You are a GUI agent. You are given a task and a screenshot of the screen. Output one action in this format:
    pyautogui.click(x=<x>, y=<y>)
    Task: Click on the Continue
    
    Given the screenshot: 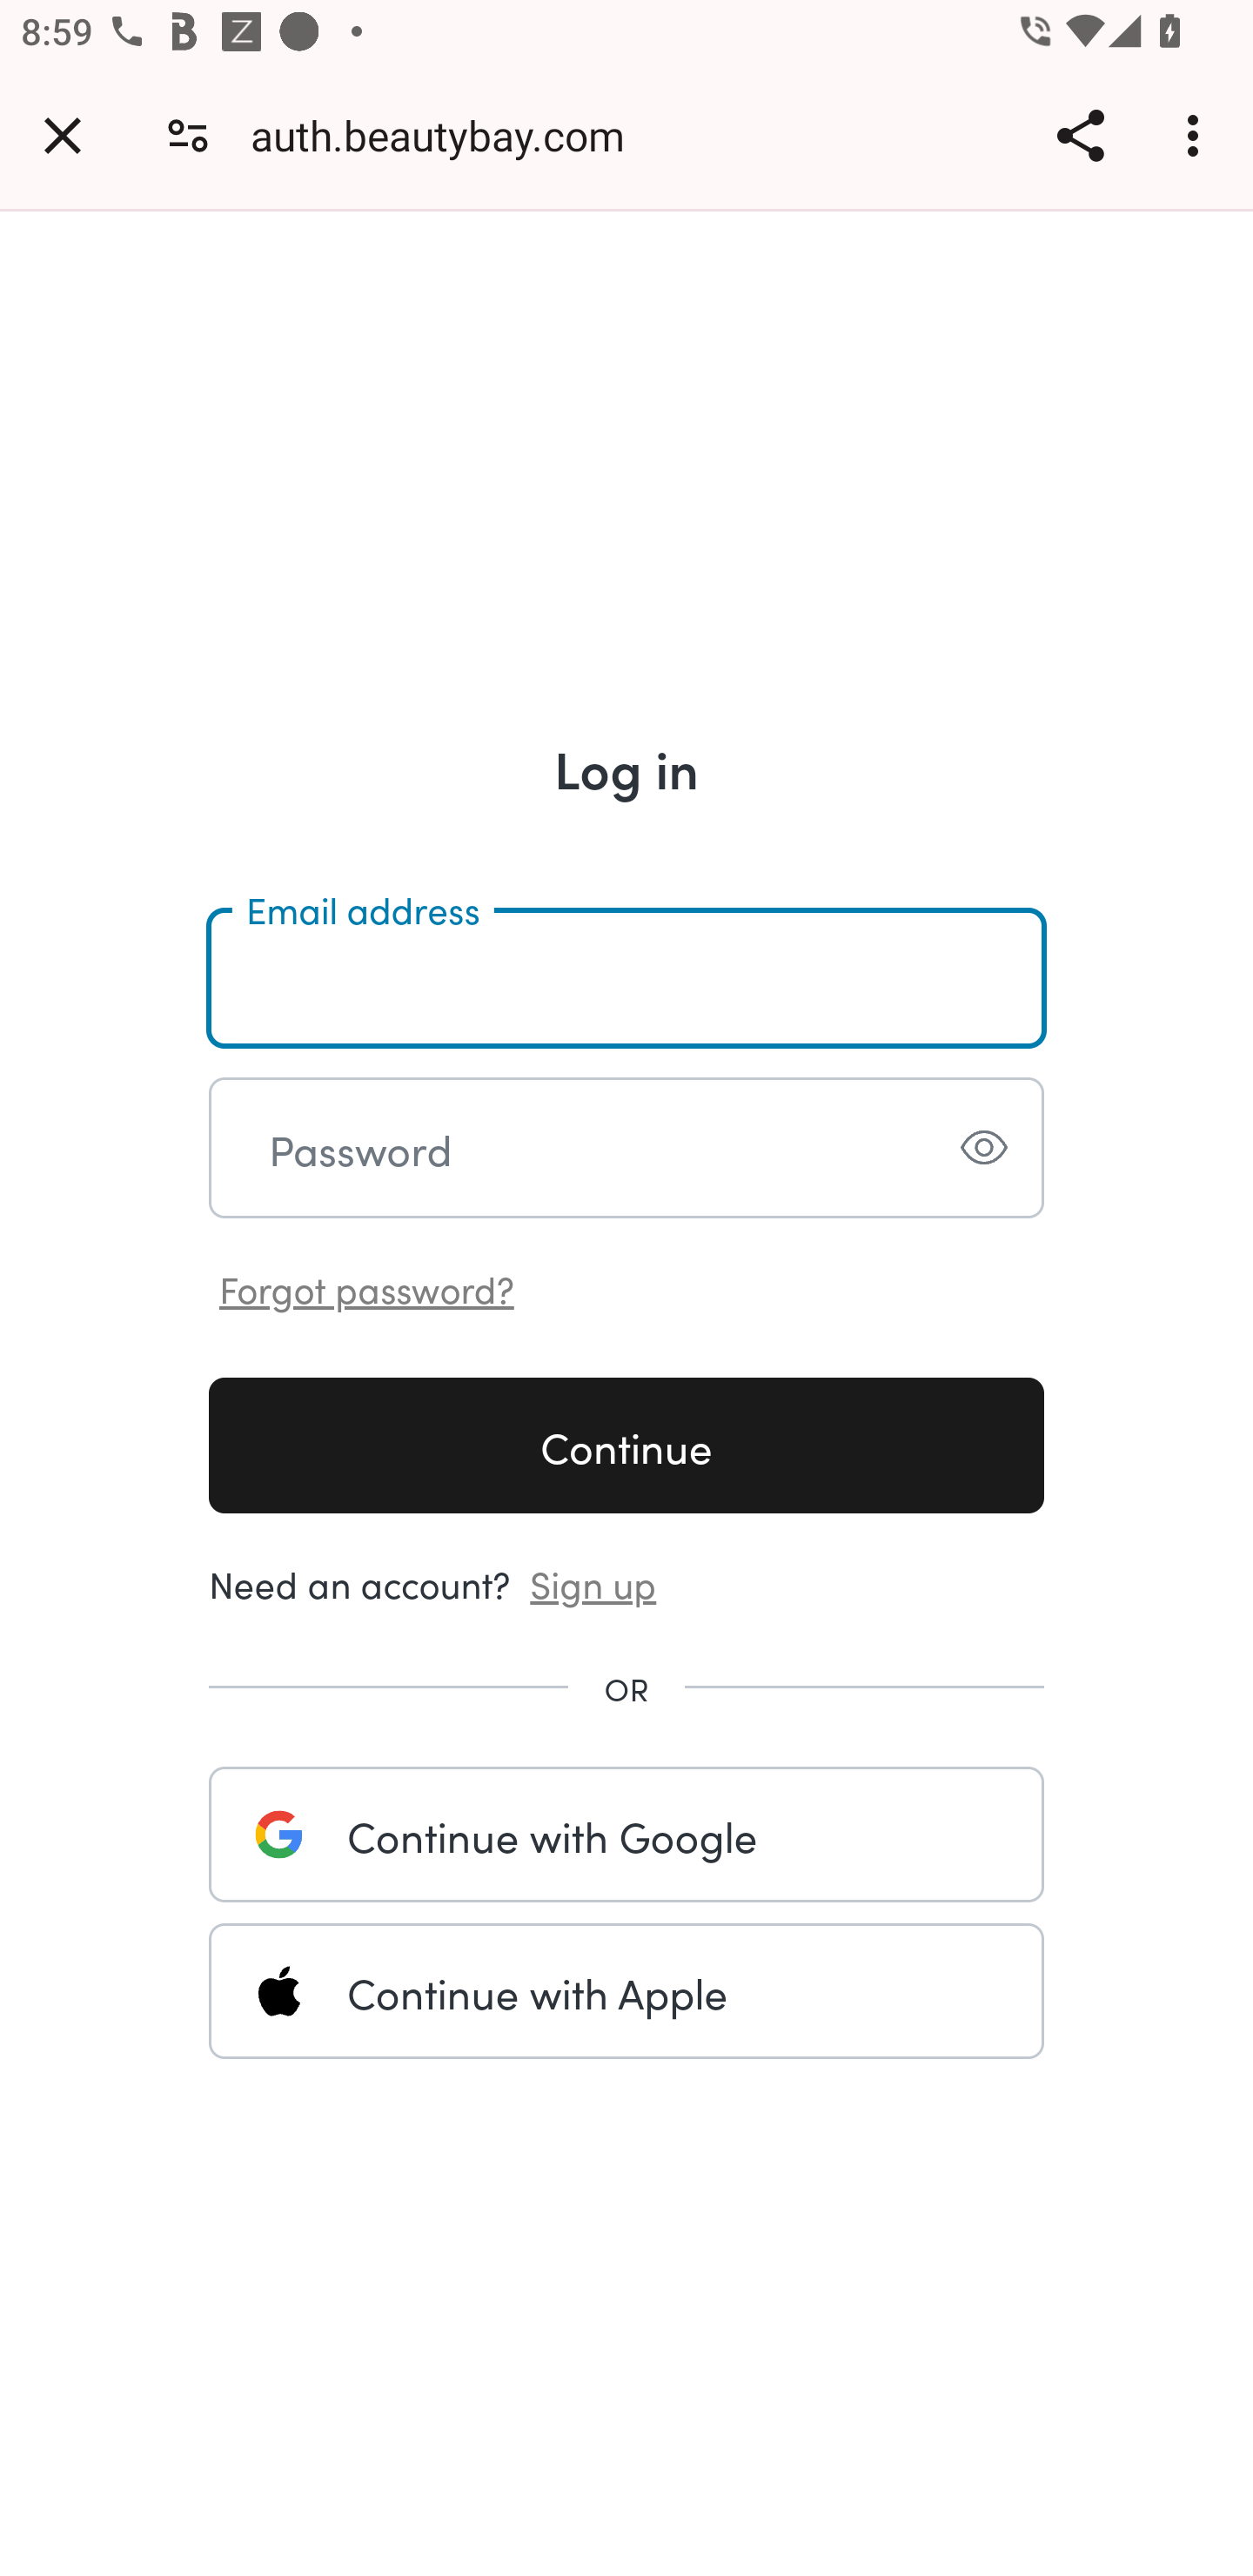 What is the action you would take?
    pyautogui.click(x=626, y=1445)
    